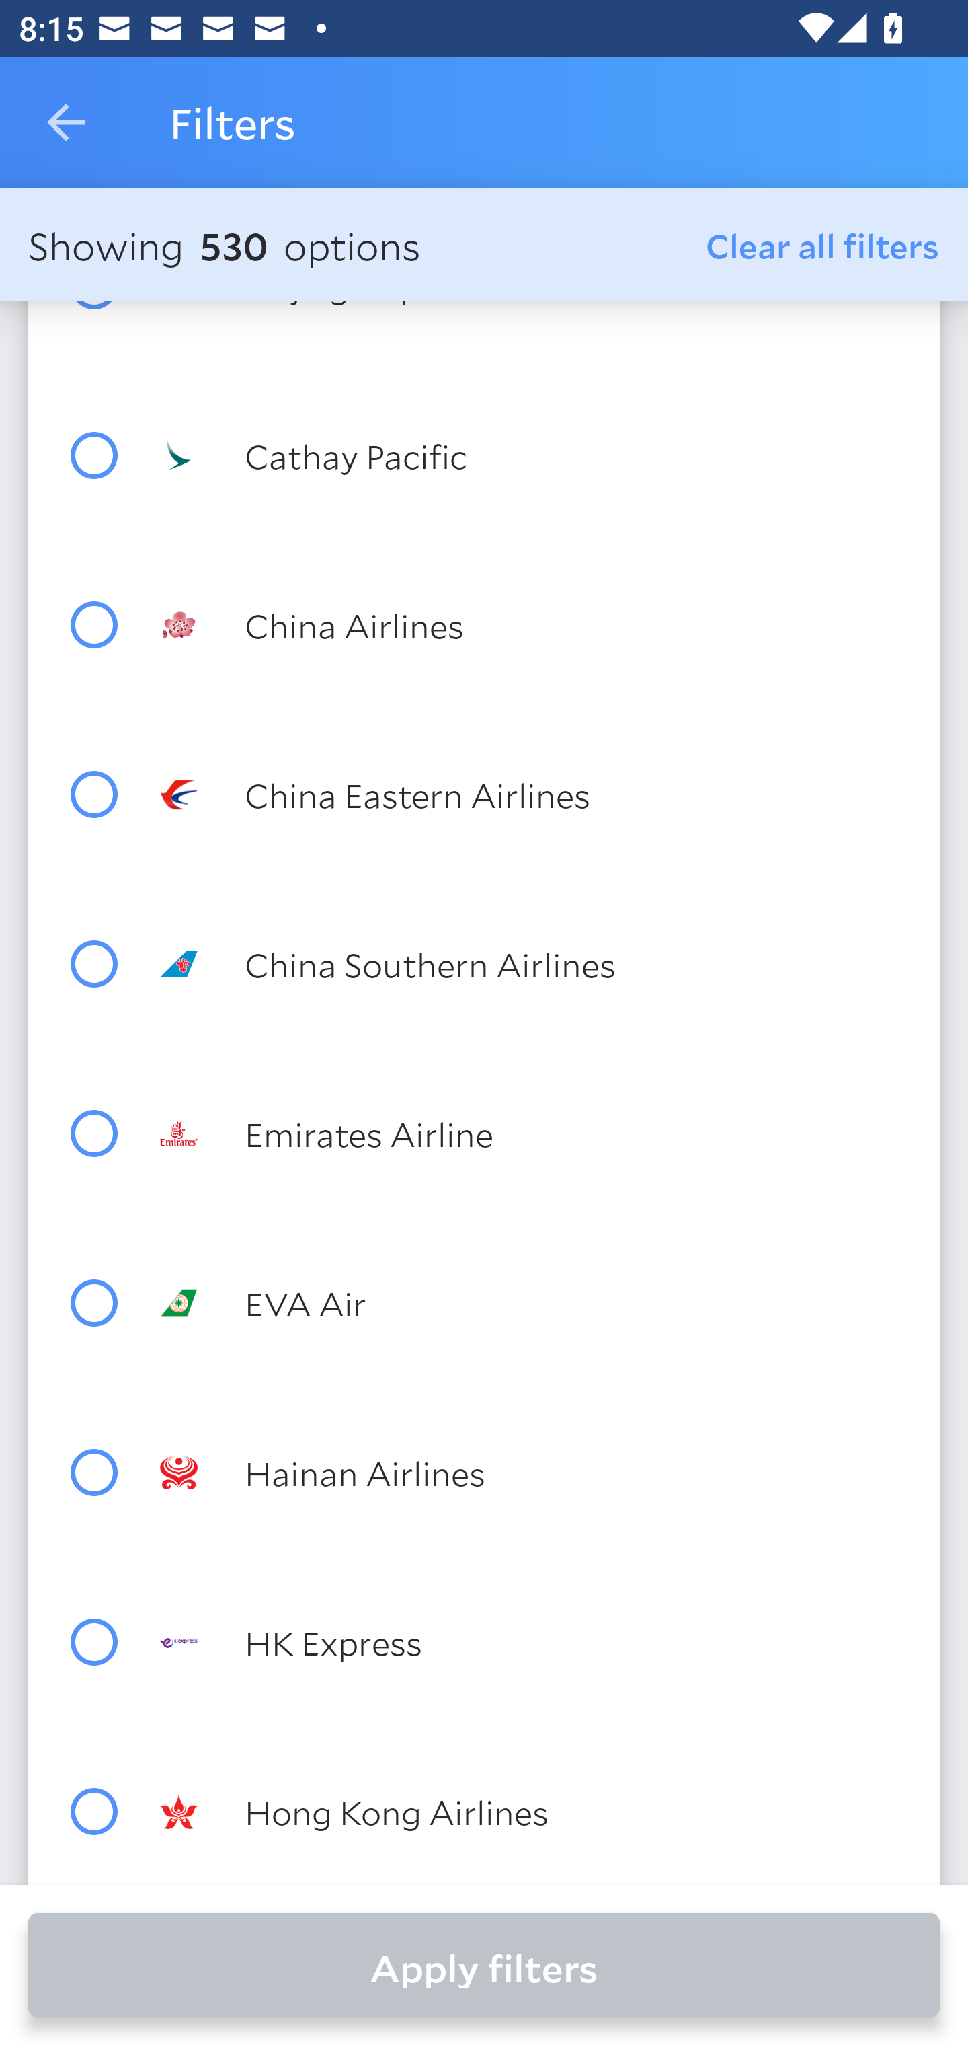  Describe the element at coordinates (531, 624) in the screenshot. I see `China Airlines` at that location.